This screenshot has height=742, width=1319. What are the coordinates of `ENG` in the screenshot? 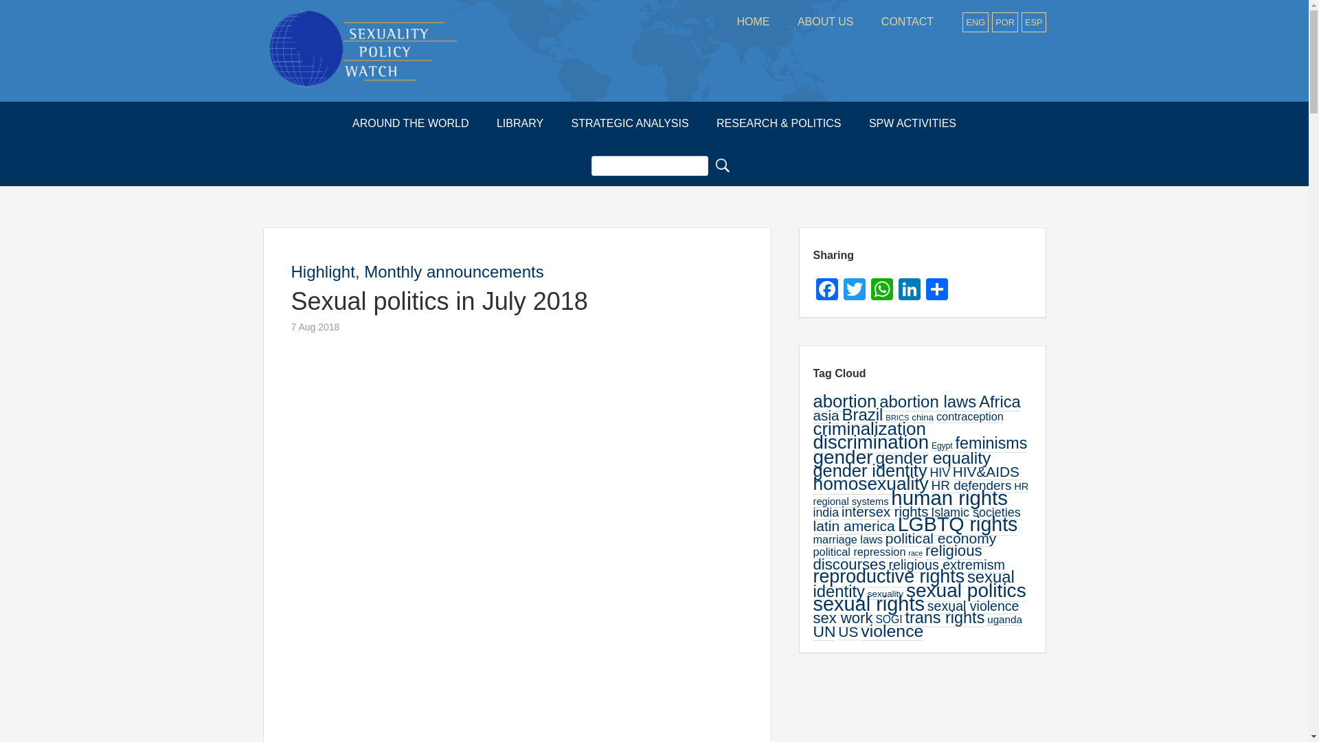 It's located at (976, 22).